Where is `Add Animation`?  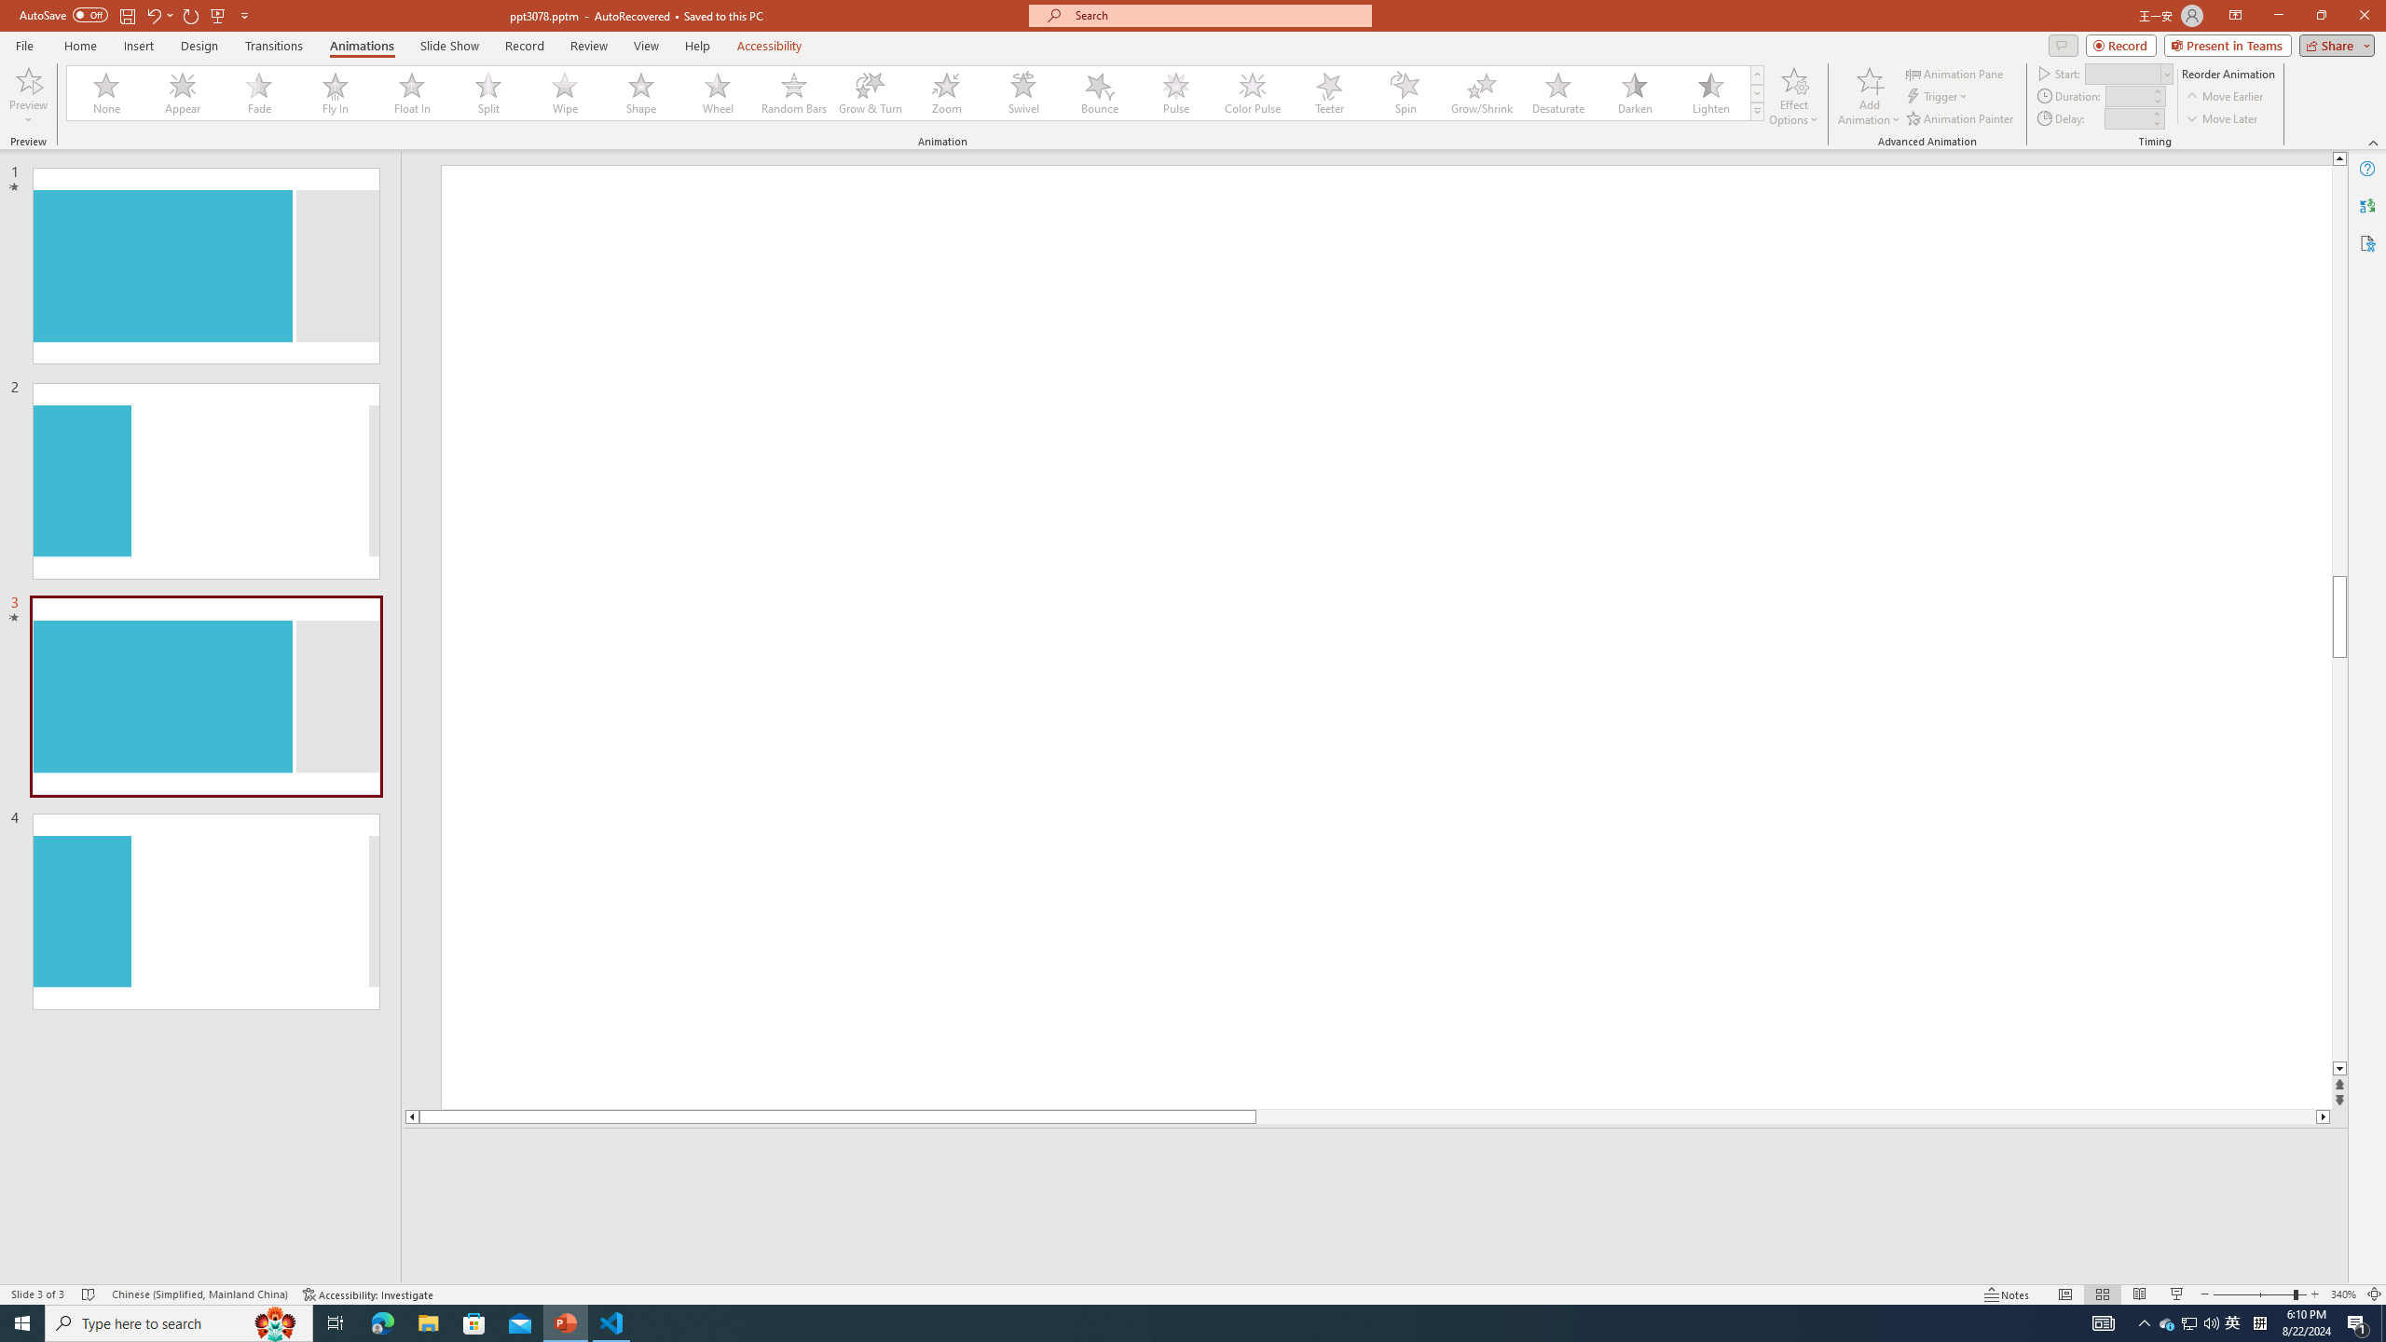 Add Animation is located at coordinates (1870, 96).